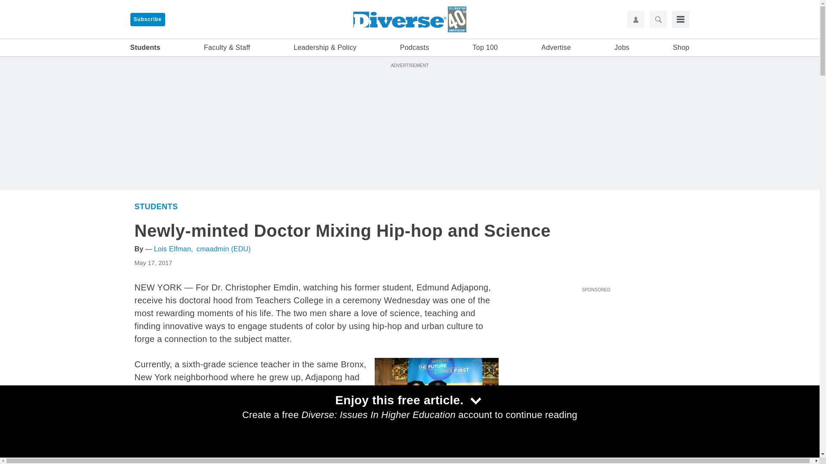  I want to click on Subscribe, so click(147, 19).